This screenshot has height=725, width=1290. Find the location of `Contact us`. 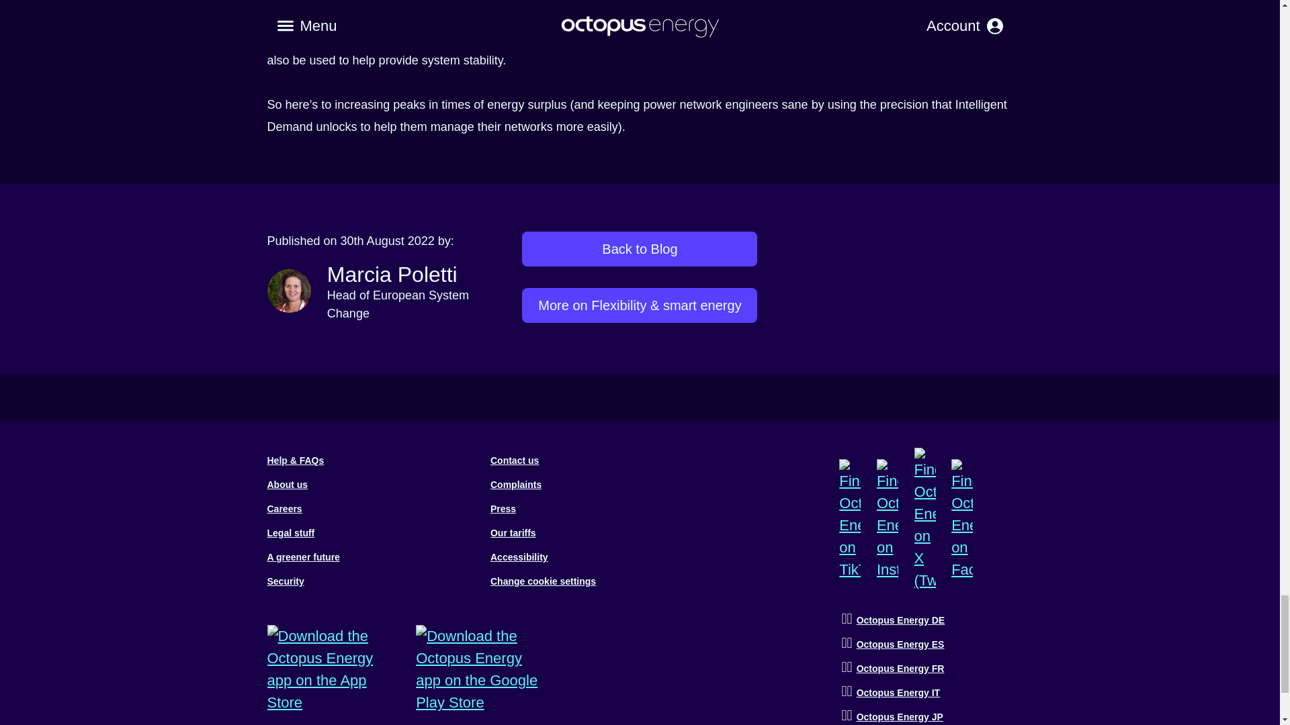

Contact us is located at coordinates (515, 461).